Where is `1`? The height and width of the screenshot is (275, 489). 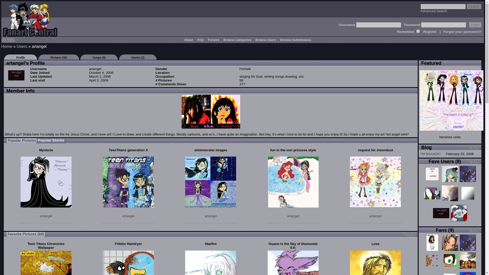 1 is located at coordinates (418, 31).